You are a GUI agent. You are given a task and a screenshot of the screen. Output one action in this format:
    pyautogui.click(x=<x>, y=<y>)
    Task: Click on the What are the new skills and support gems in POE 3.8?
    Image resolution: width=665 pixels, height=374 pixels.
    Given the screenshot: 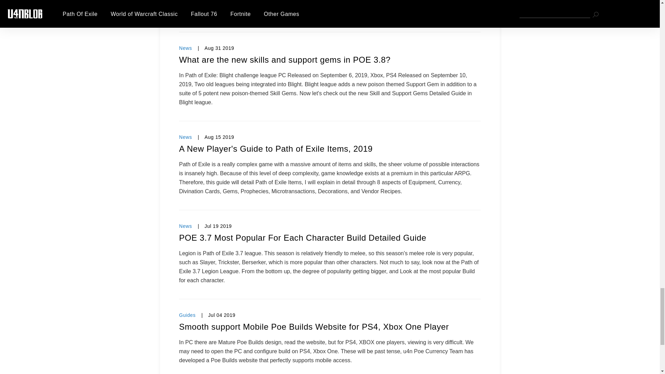 What is the action you would take?
    pyautogui.click(x=330, y=60)
    